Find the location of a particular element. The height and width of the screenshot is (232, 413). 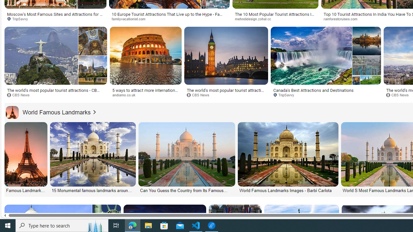

Image result for World tourist attraction is located at coordinates (367, 70).